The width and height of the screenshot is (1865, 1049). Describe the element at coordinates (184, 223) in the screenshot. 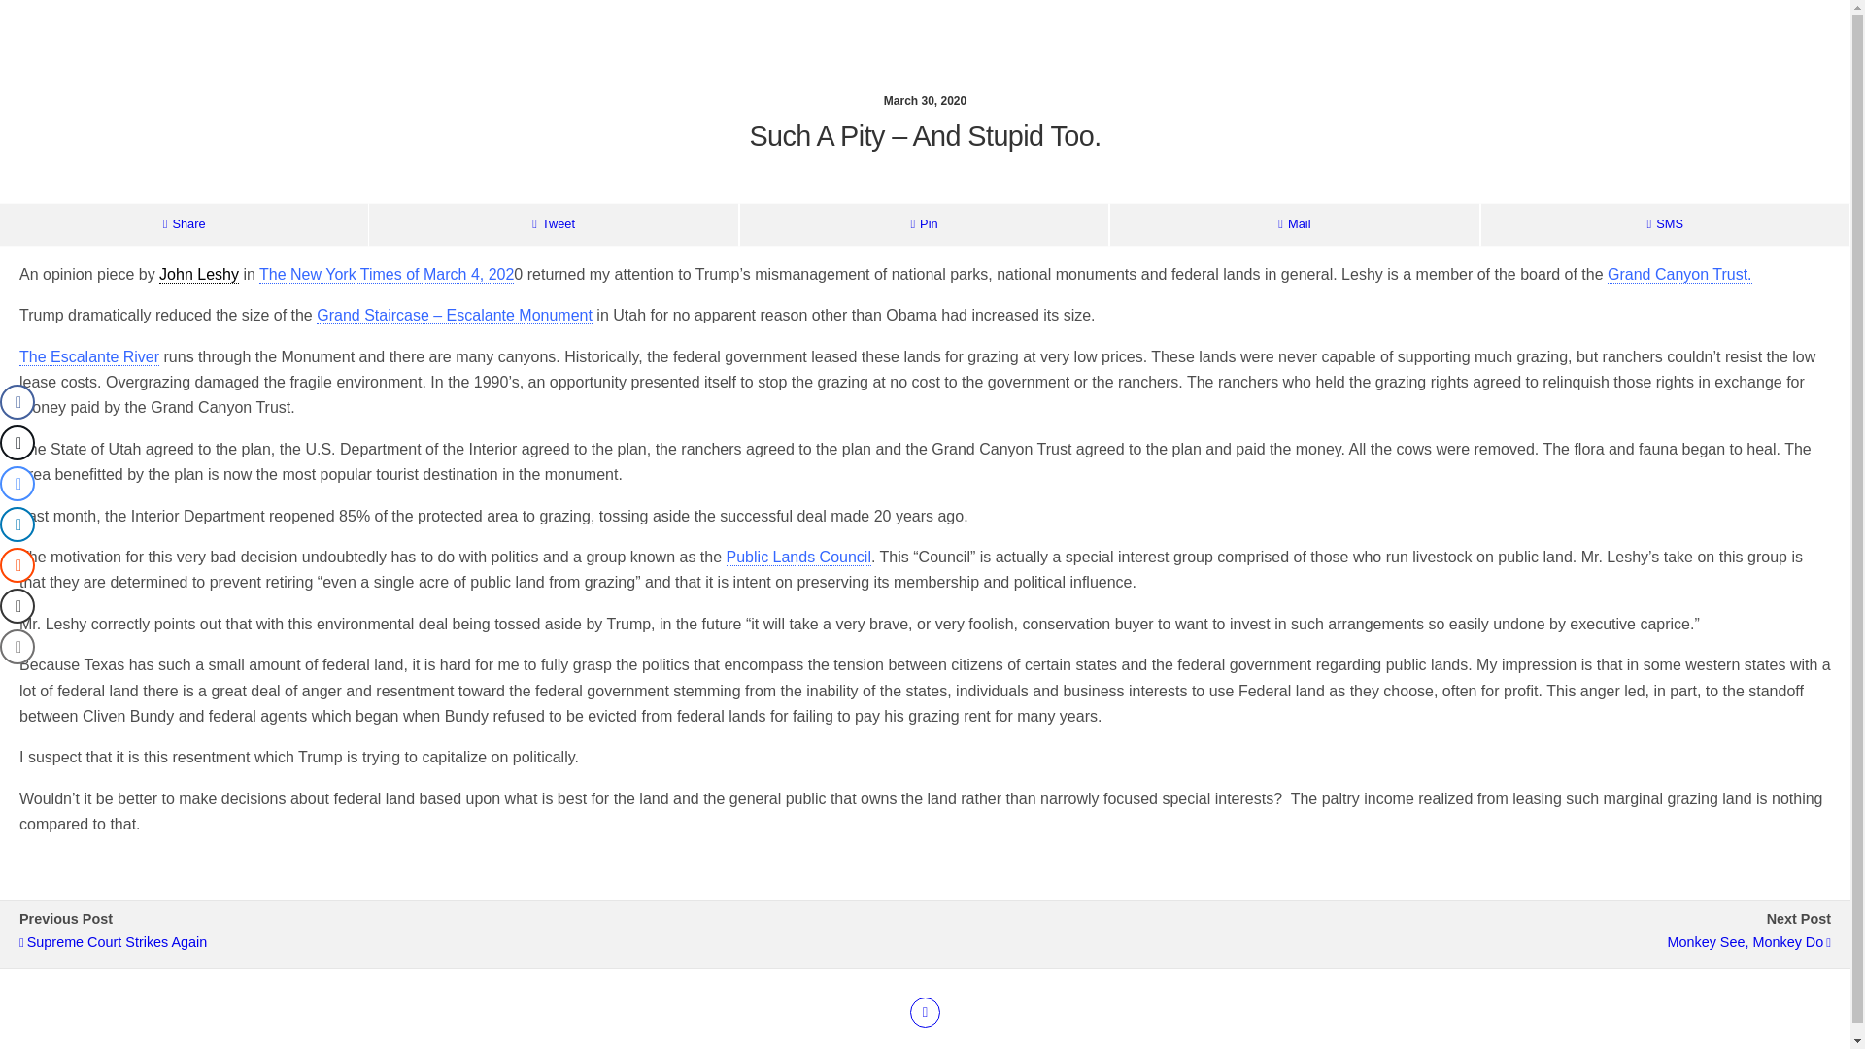

I see `Share` at that location.